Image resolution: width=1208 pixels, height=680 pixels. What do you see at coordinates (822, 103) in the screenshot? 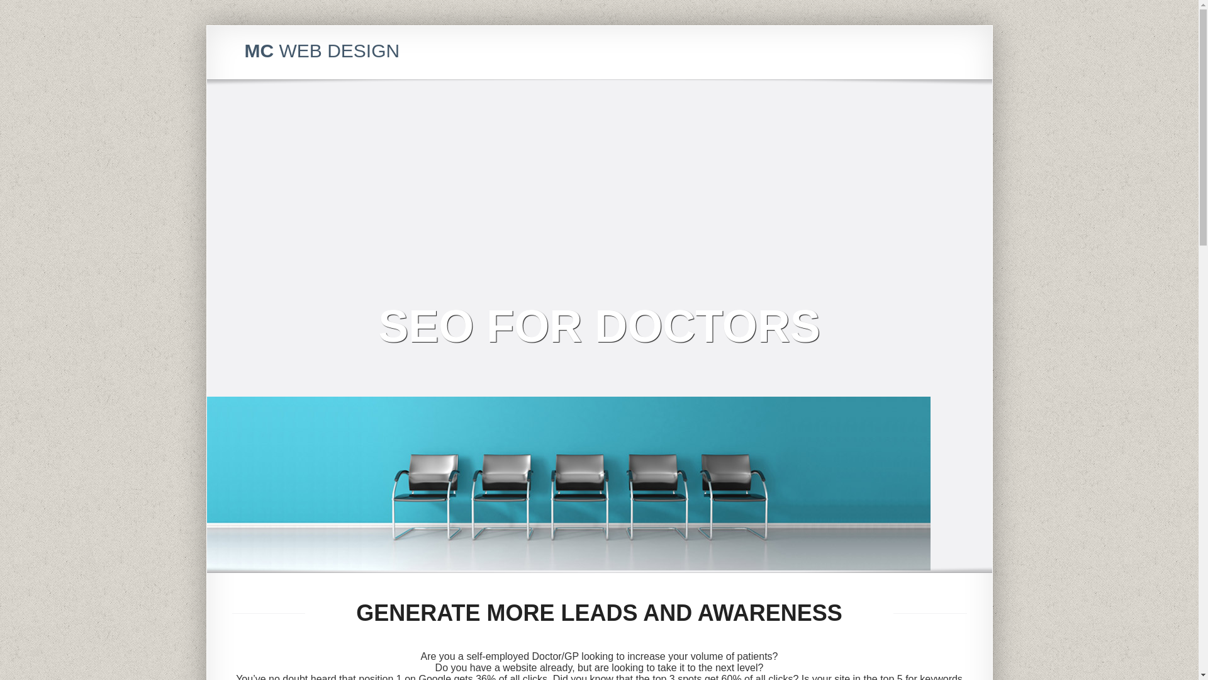
I see `ABOUT US` at bounding box center [822, 103].